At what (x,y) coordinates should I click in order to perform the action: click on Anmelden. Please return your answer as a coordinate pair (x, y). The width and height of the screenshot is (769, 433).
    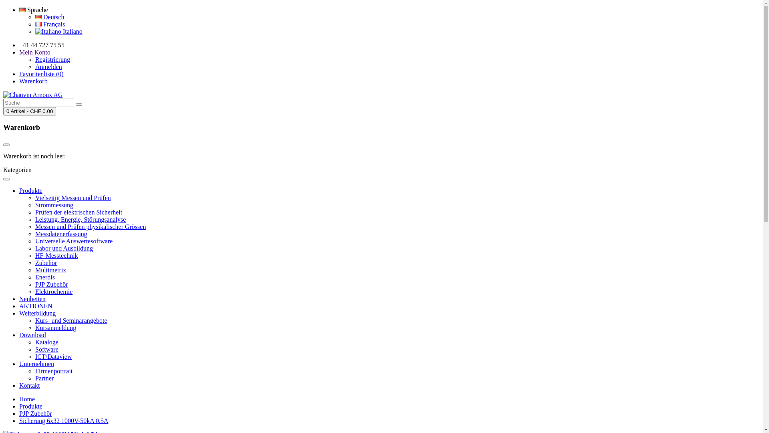
    Looking at the image, I should click on (49, 67).